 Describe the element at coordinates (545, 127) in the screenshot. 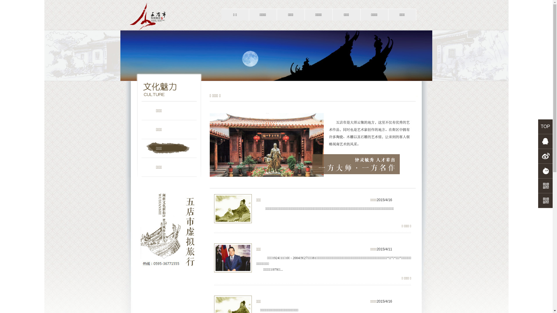

I see `TOP` at that location.